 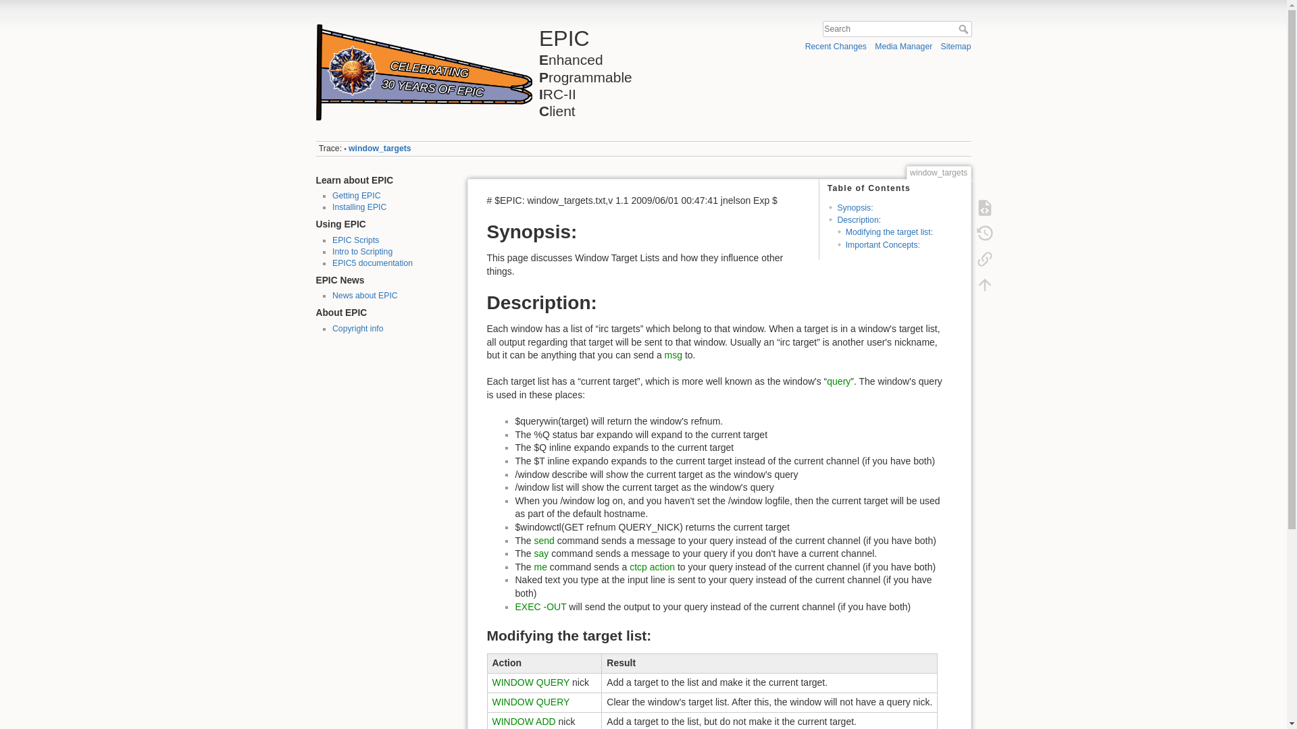 I want to click on Recent Changes, so click(x=836, y=46).